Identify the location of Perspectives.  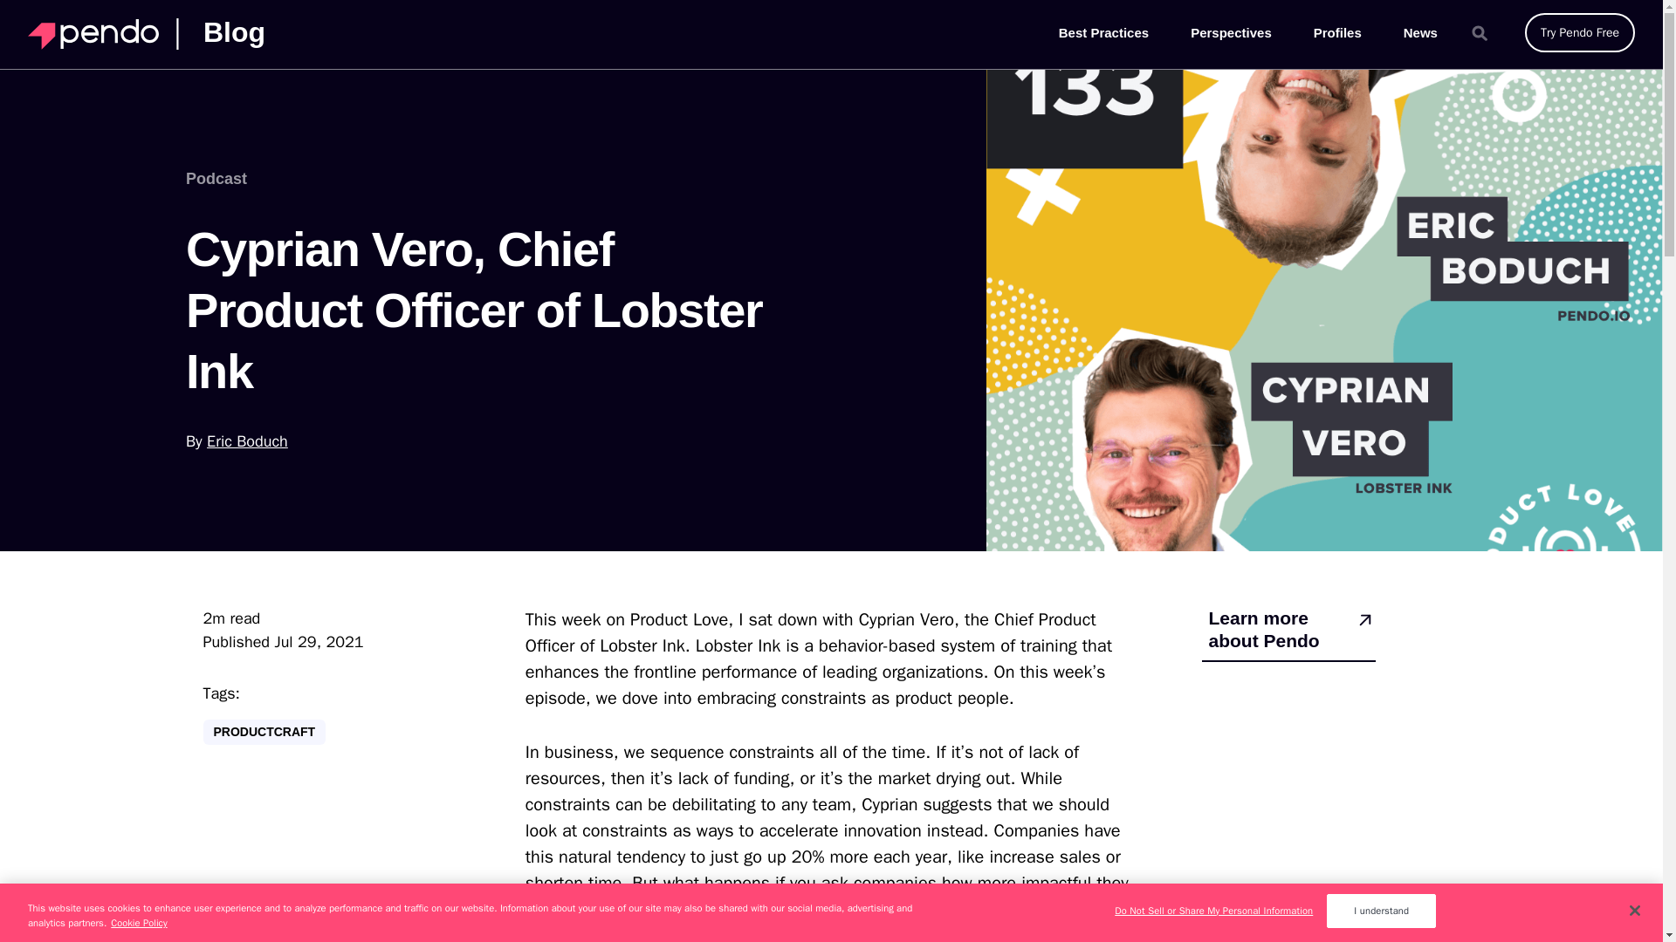
(1231, 35).